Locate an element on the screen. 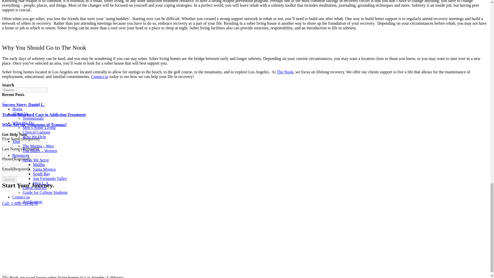 This screenshot has width=494, height=278. Search is located at coordinates (25, 90).